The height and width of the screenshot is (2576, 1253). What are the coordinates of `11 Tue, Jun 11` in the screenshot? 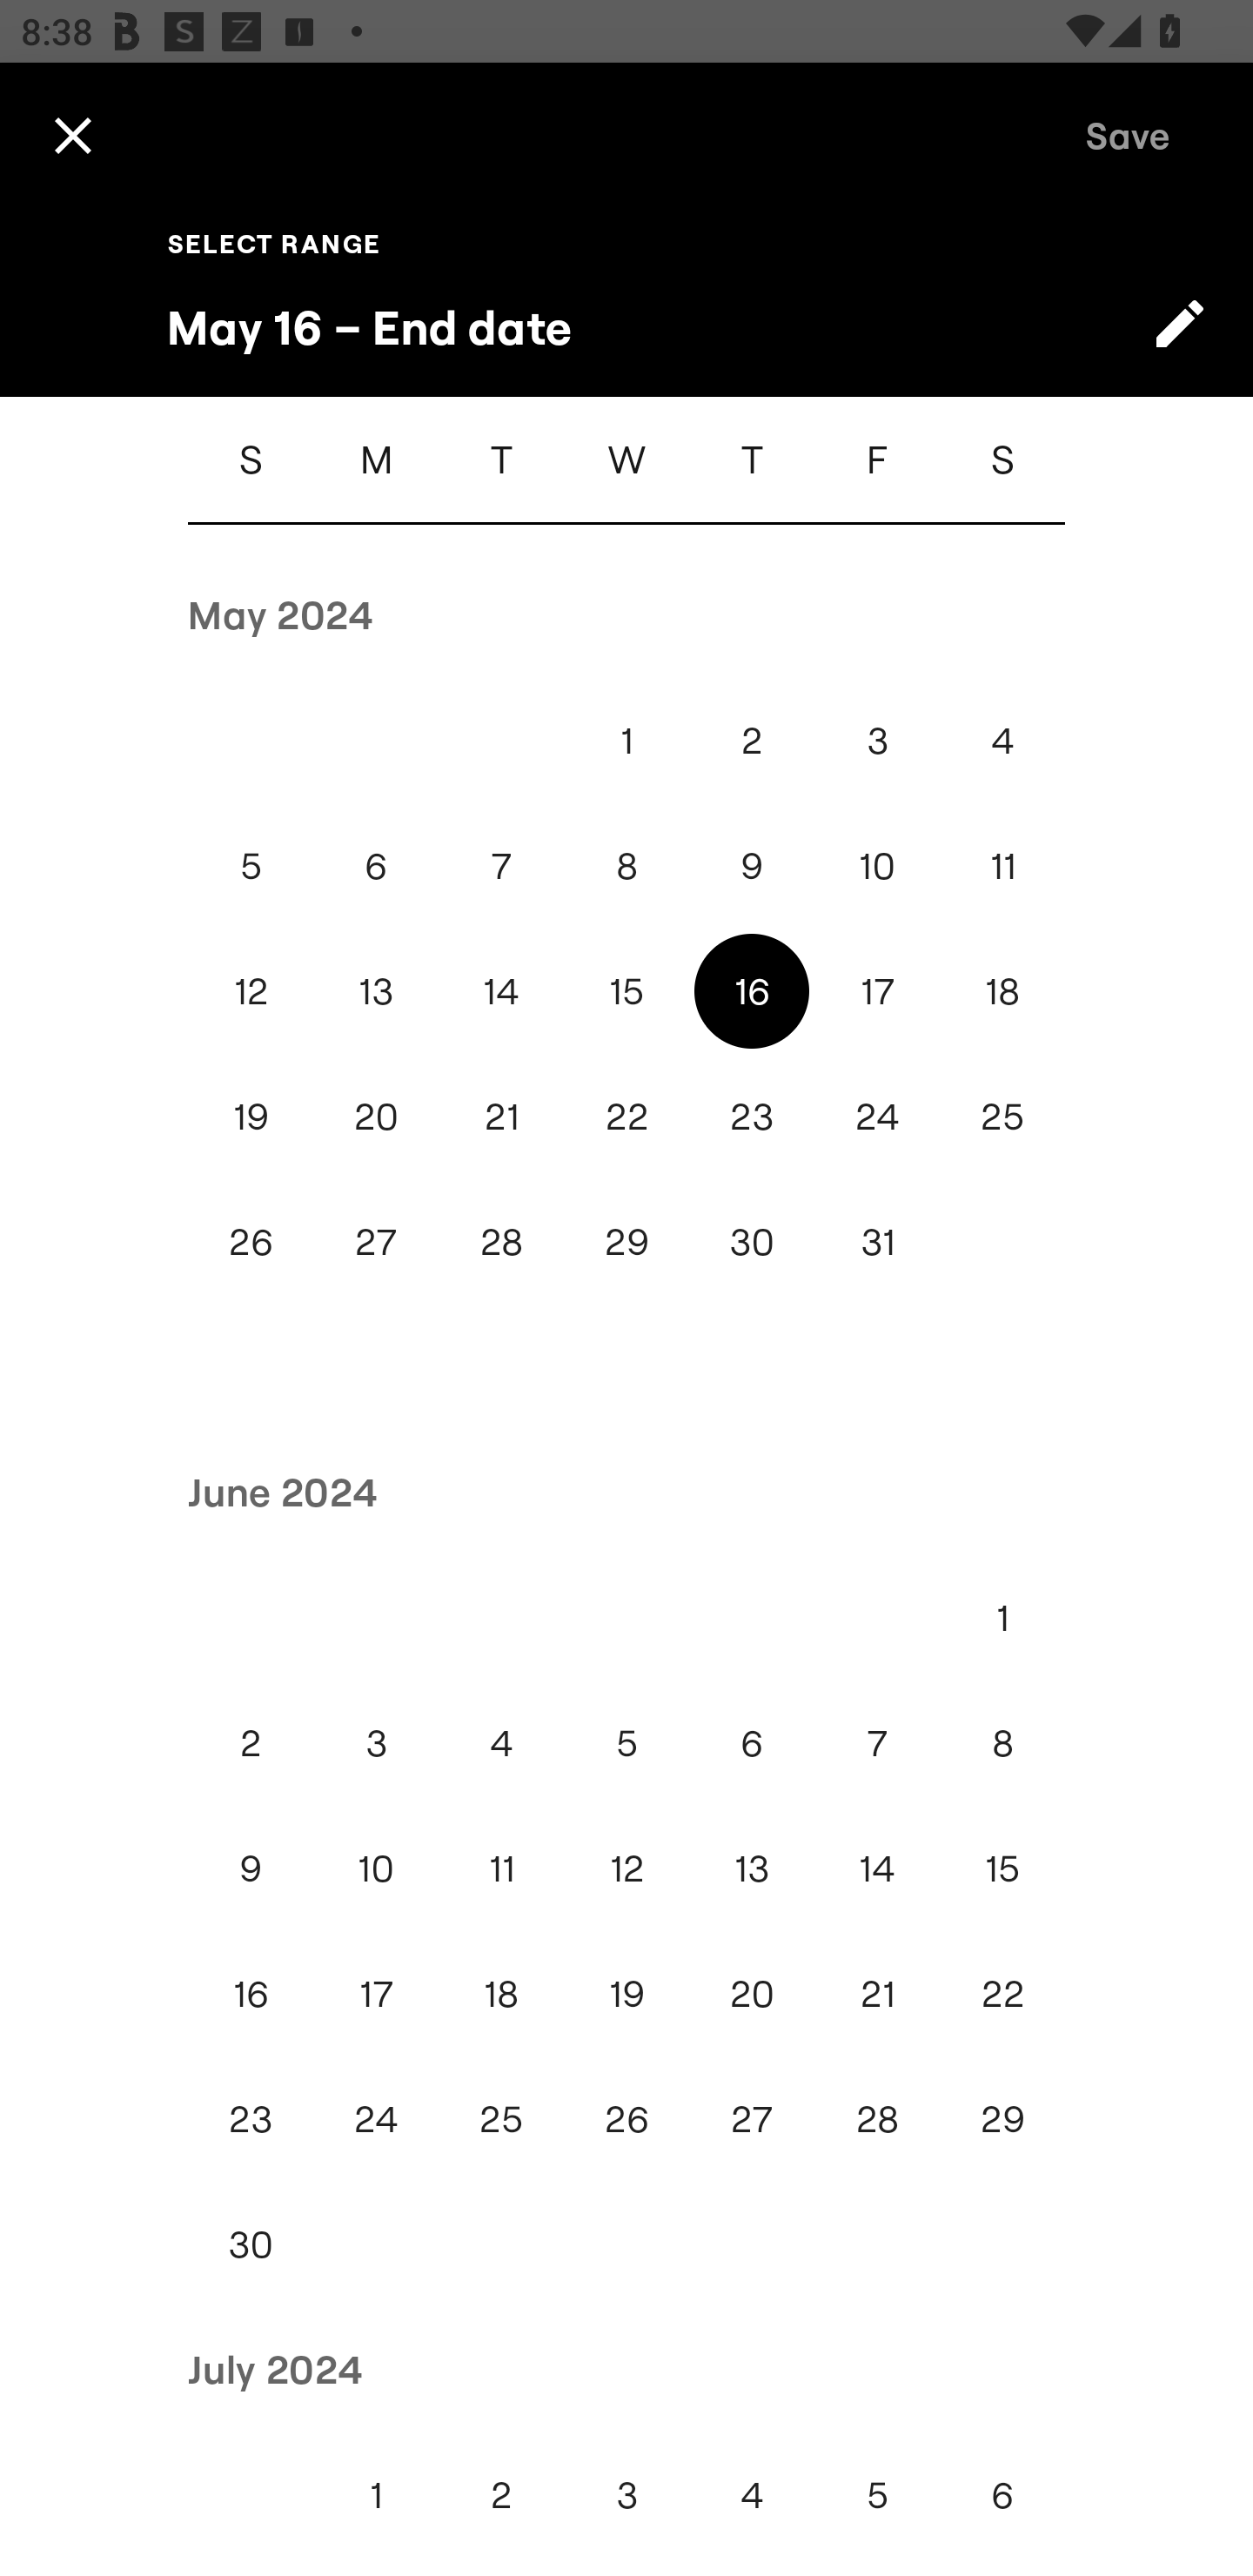 It's located at (501, 1868).